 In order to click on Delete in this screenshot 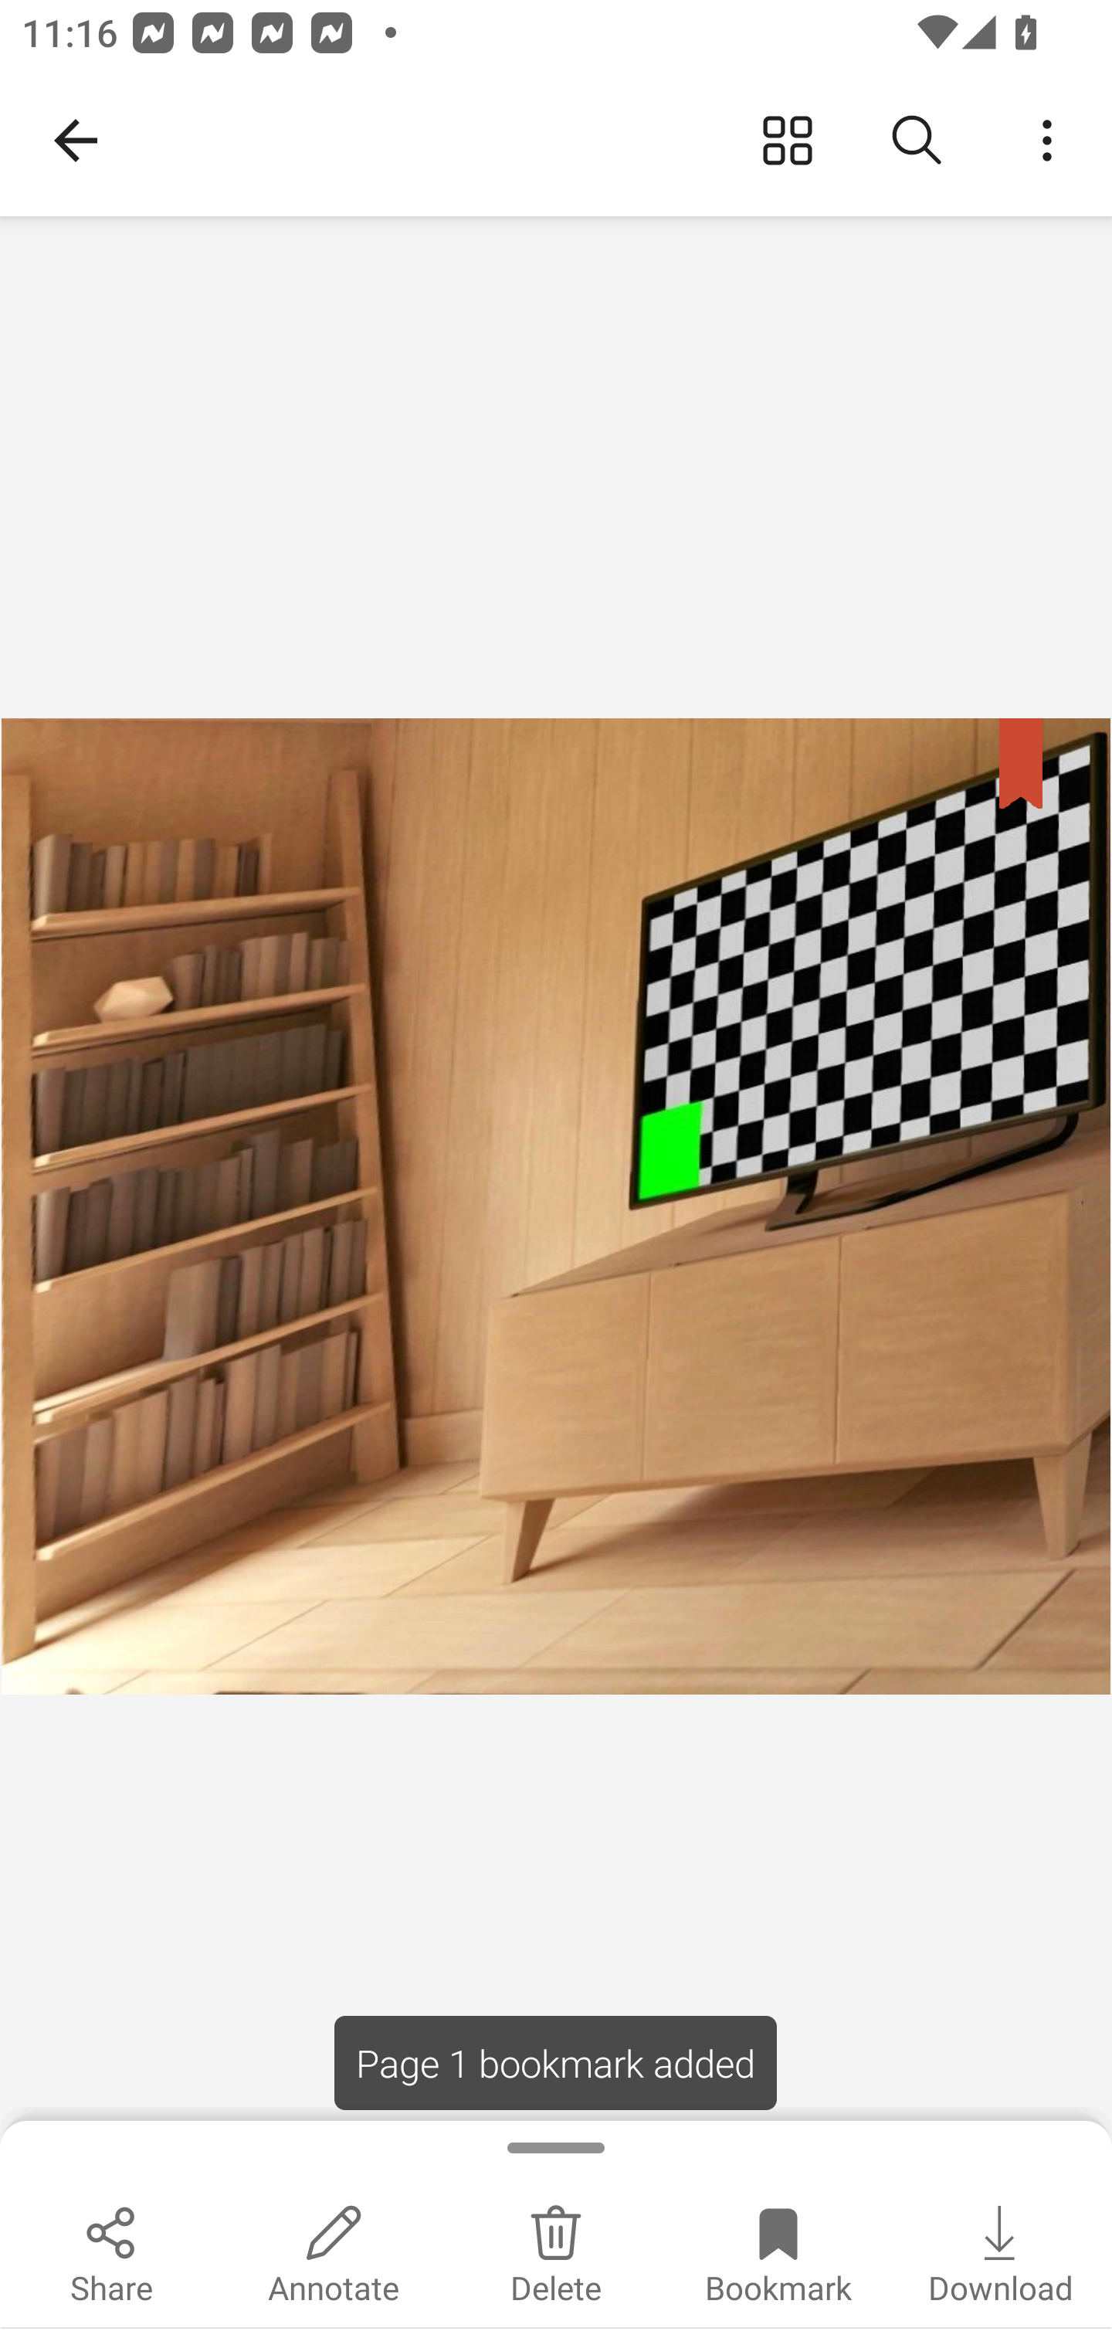, I will do `click(556, 2251)`.